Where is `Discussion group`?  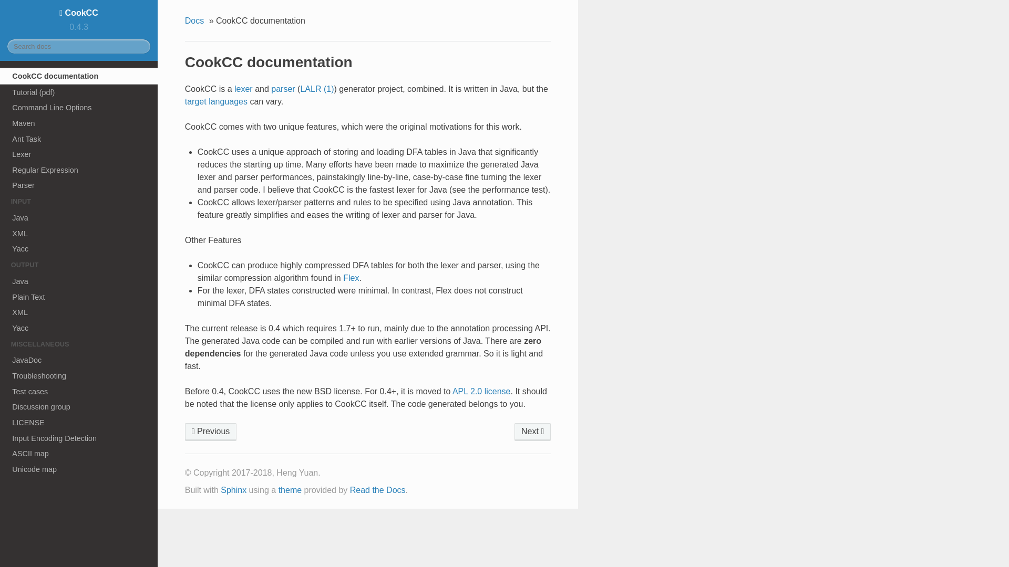
Discussion group is located at coordinates (79, 406).